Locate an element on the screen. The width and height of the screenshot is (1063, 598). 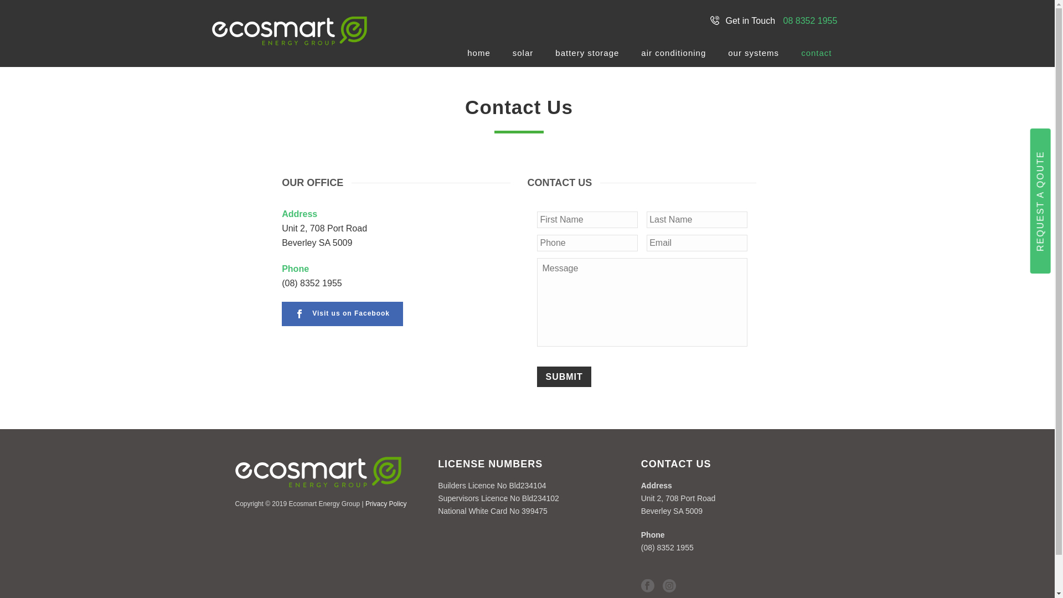
Submit is located at coordinates (564, 377).